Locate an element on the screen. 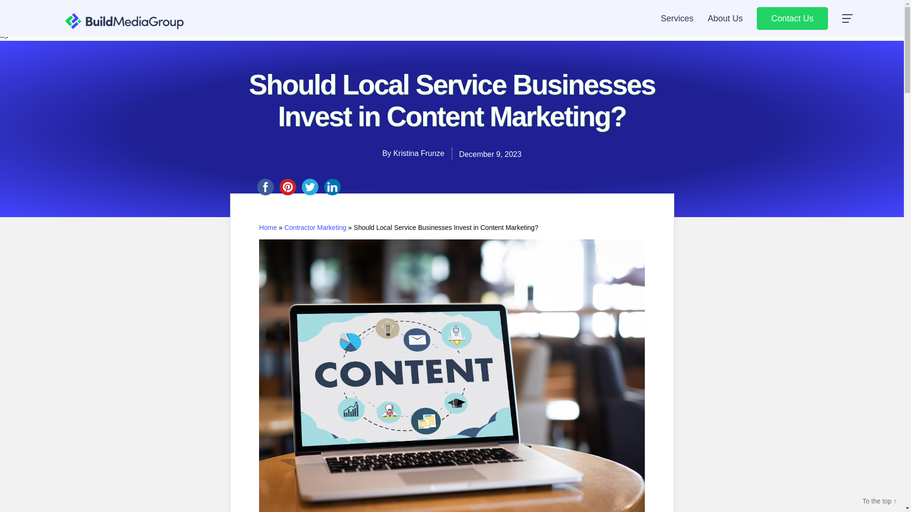 Image resolution: width=911 pixels, height=512 pixels. Kristina Frunze is located at coordinates (418, 153).